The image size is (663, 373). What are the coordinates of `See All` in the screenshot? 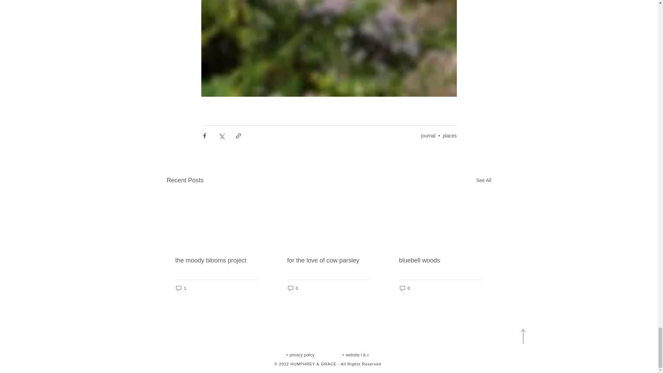 It's located at (483, 180).